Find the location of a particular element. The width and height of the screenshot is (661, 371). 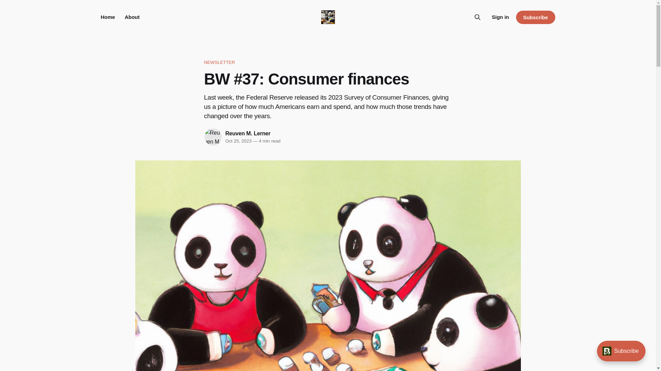

Subscribe is located at coordinates (535, 17).